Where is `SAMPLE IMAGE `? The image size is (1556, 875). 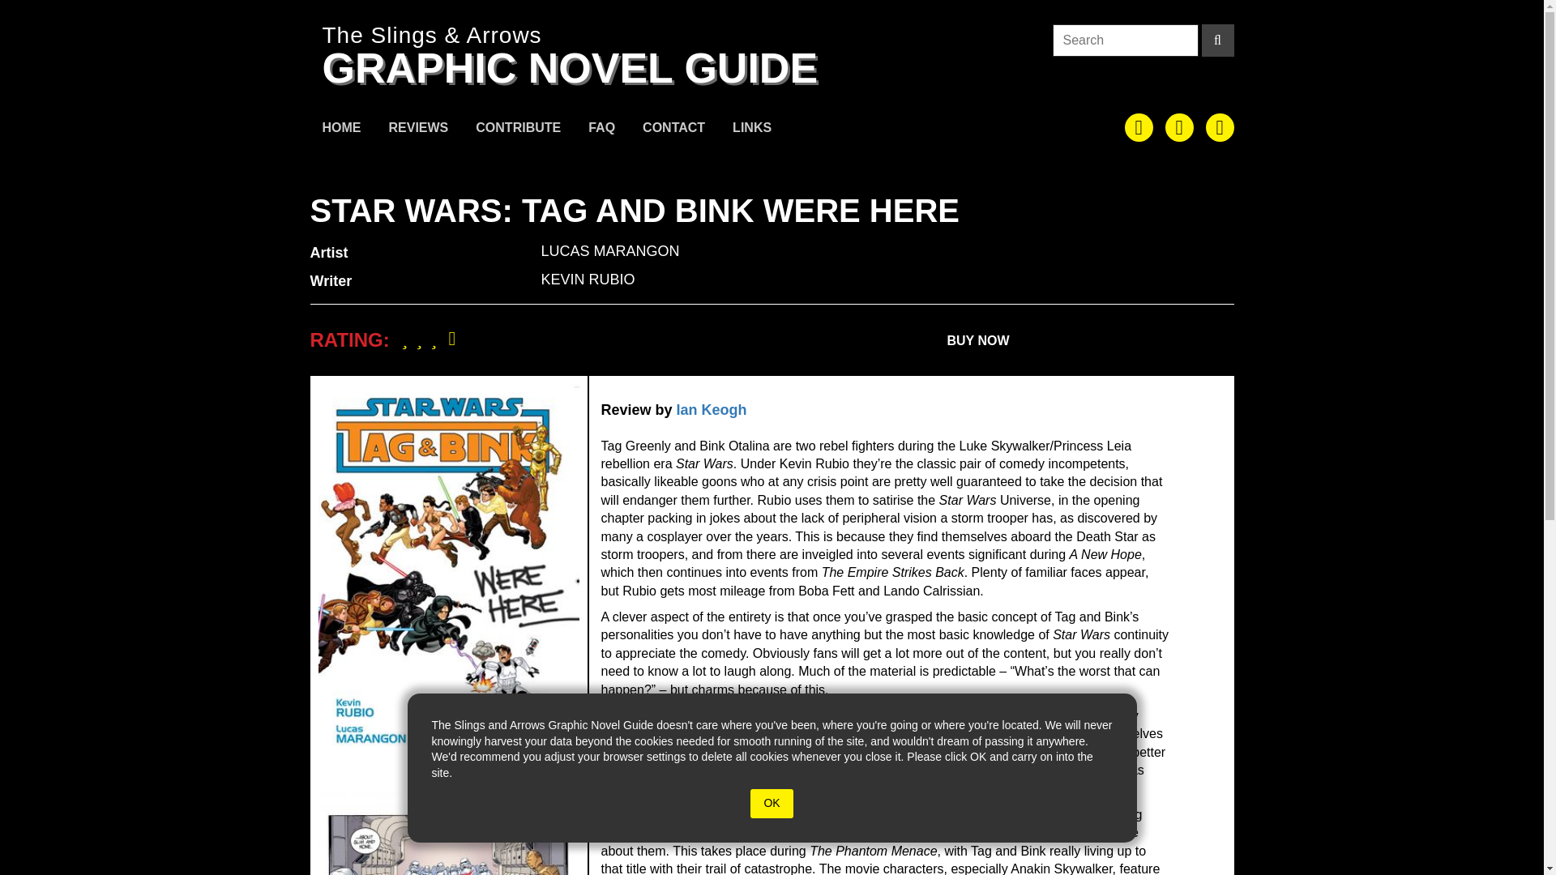 SAMPLE IMAGE  is located at coordinates (447, 833).